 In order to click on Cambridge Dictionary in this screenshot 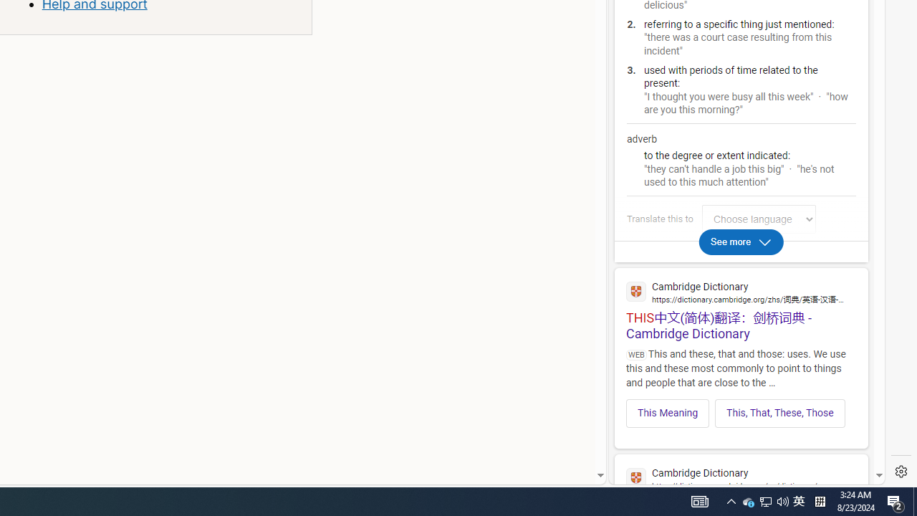, I will do `click(741, 477)`.